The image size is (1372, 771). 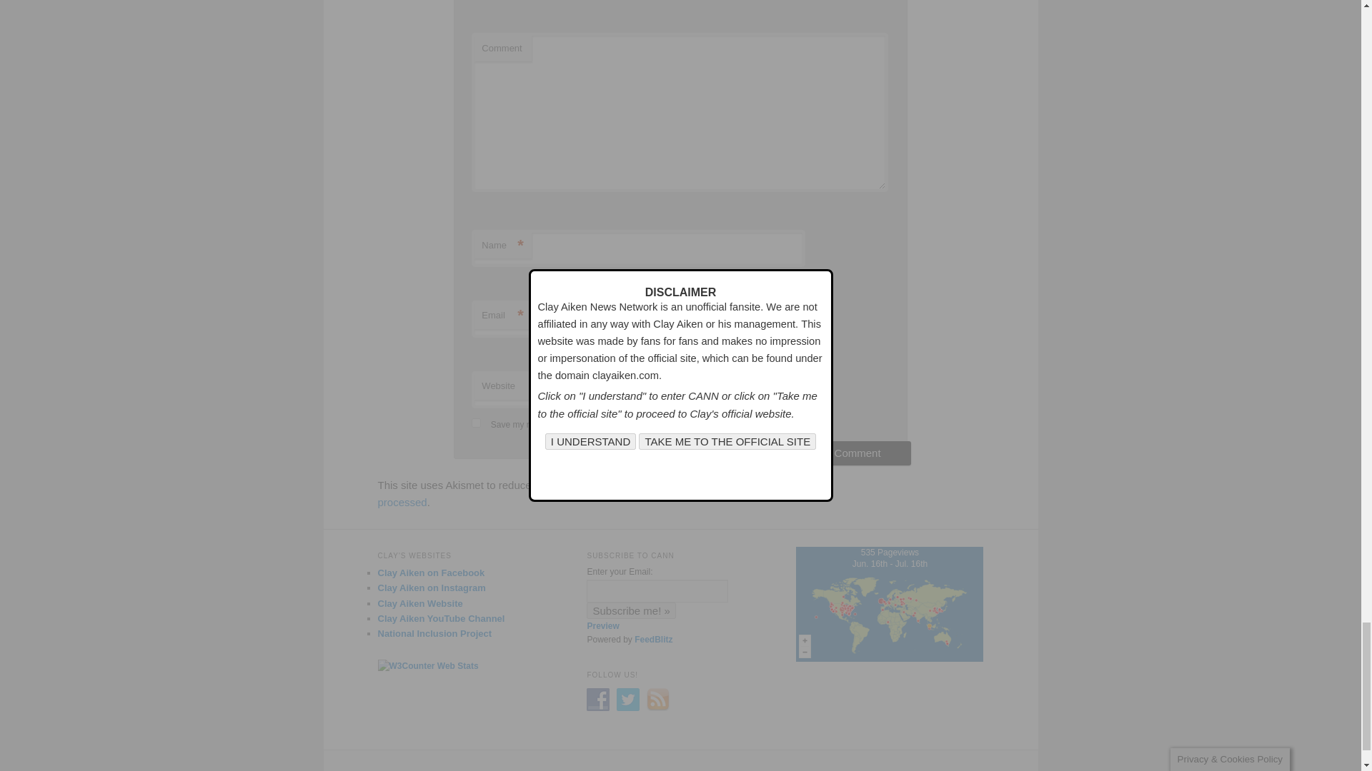 What do you see at coordinates (657, 700) in the screenshot?
I see `Follow Us on RSS` at bounding box center [657, 700].